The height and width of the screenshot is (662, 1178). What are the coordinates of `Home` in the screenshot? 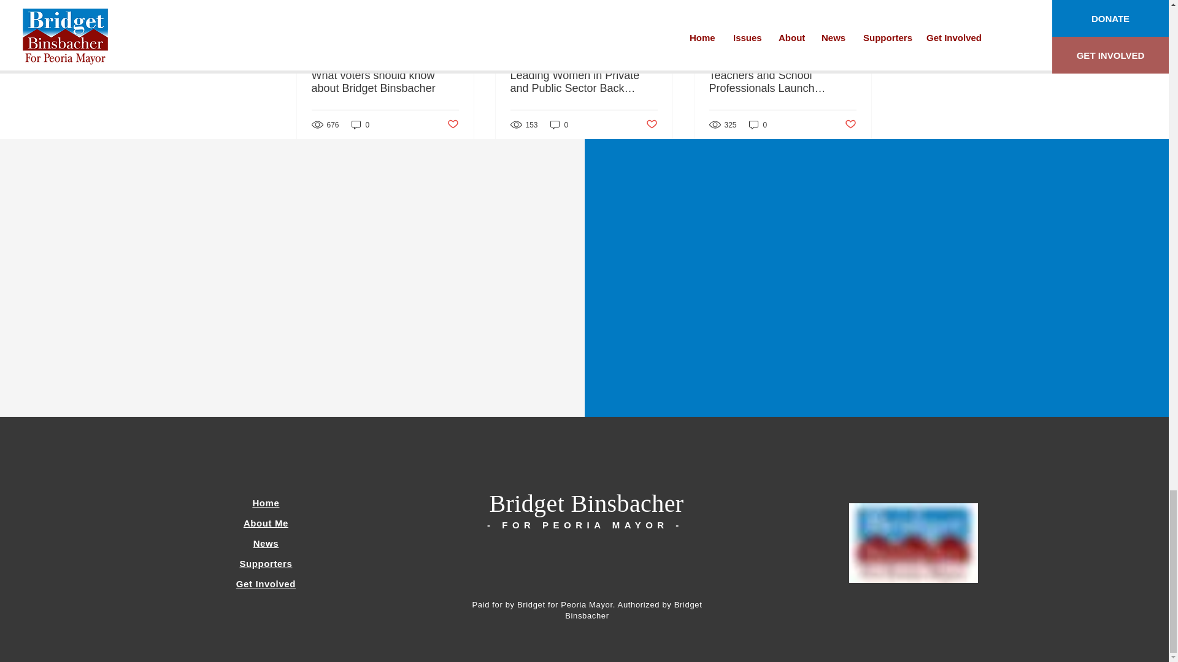 It's located at (265, 503).